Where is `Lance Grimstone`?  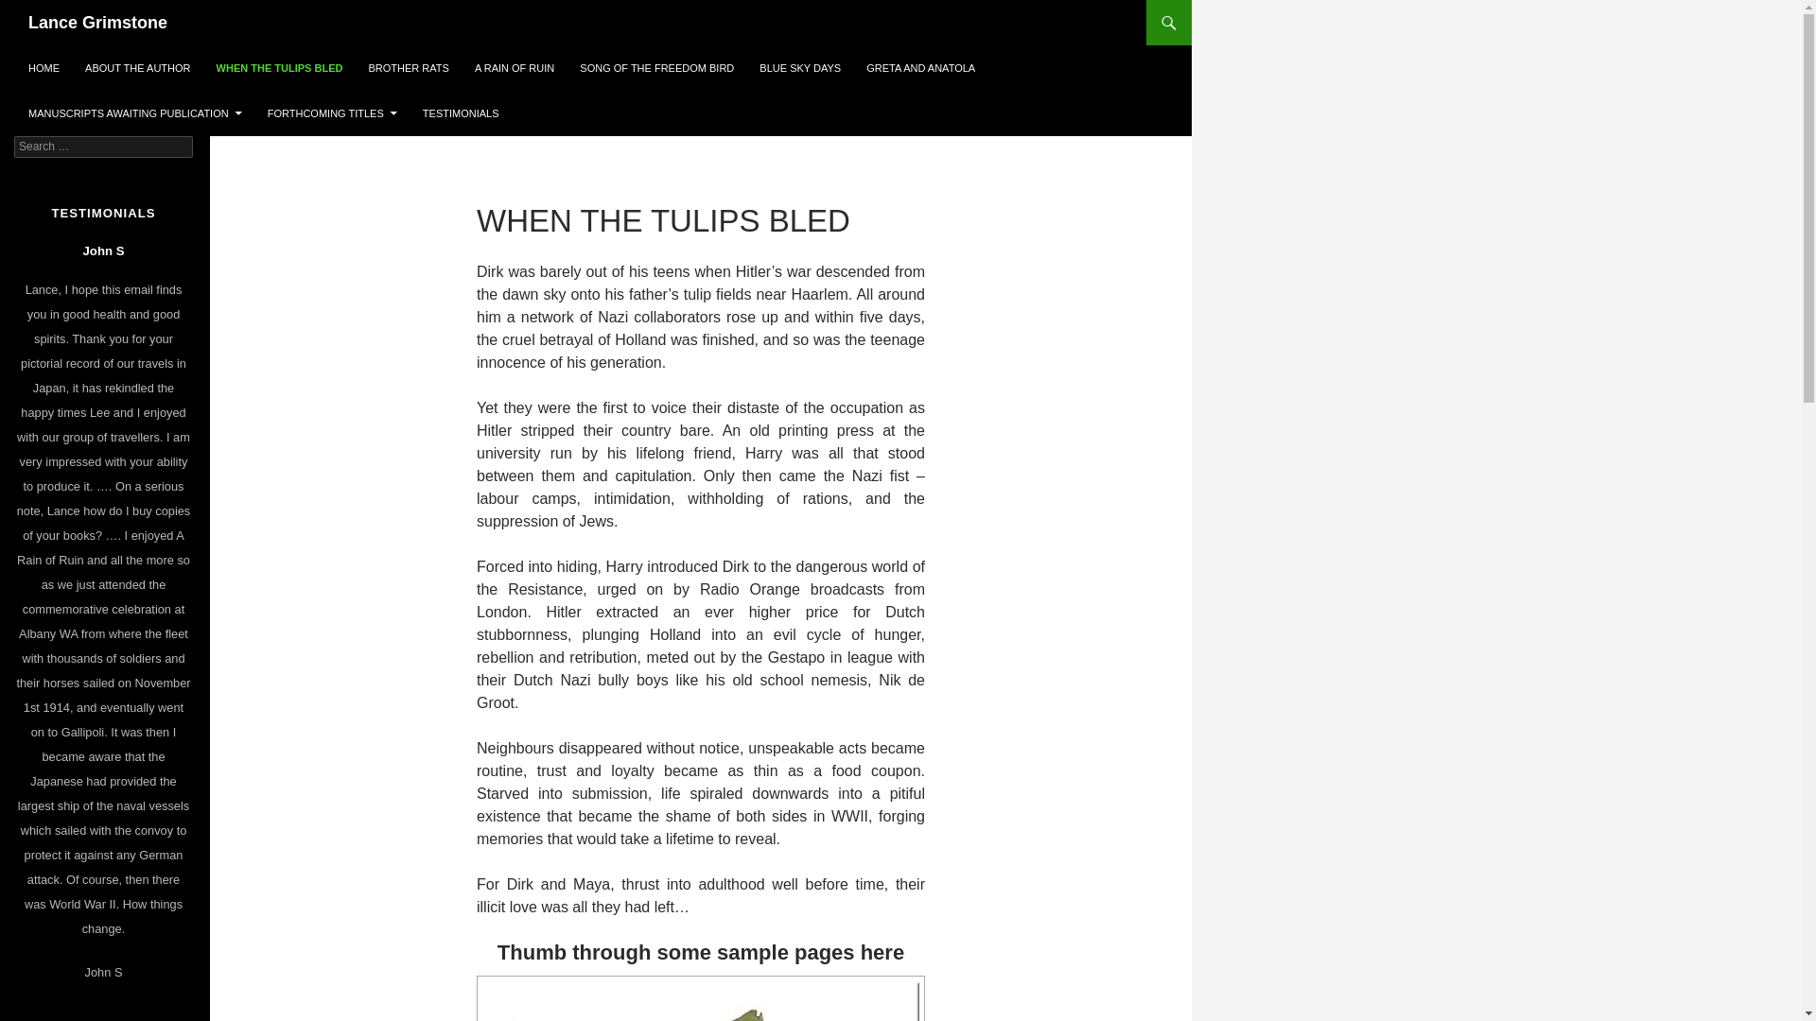
Lance Grimstone is located at coordinates (98, 23).